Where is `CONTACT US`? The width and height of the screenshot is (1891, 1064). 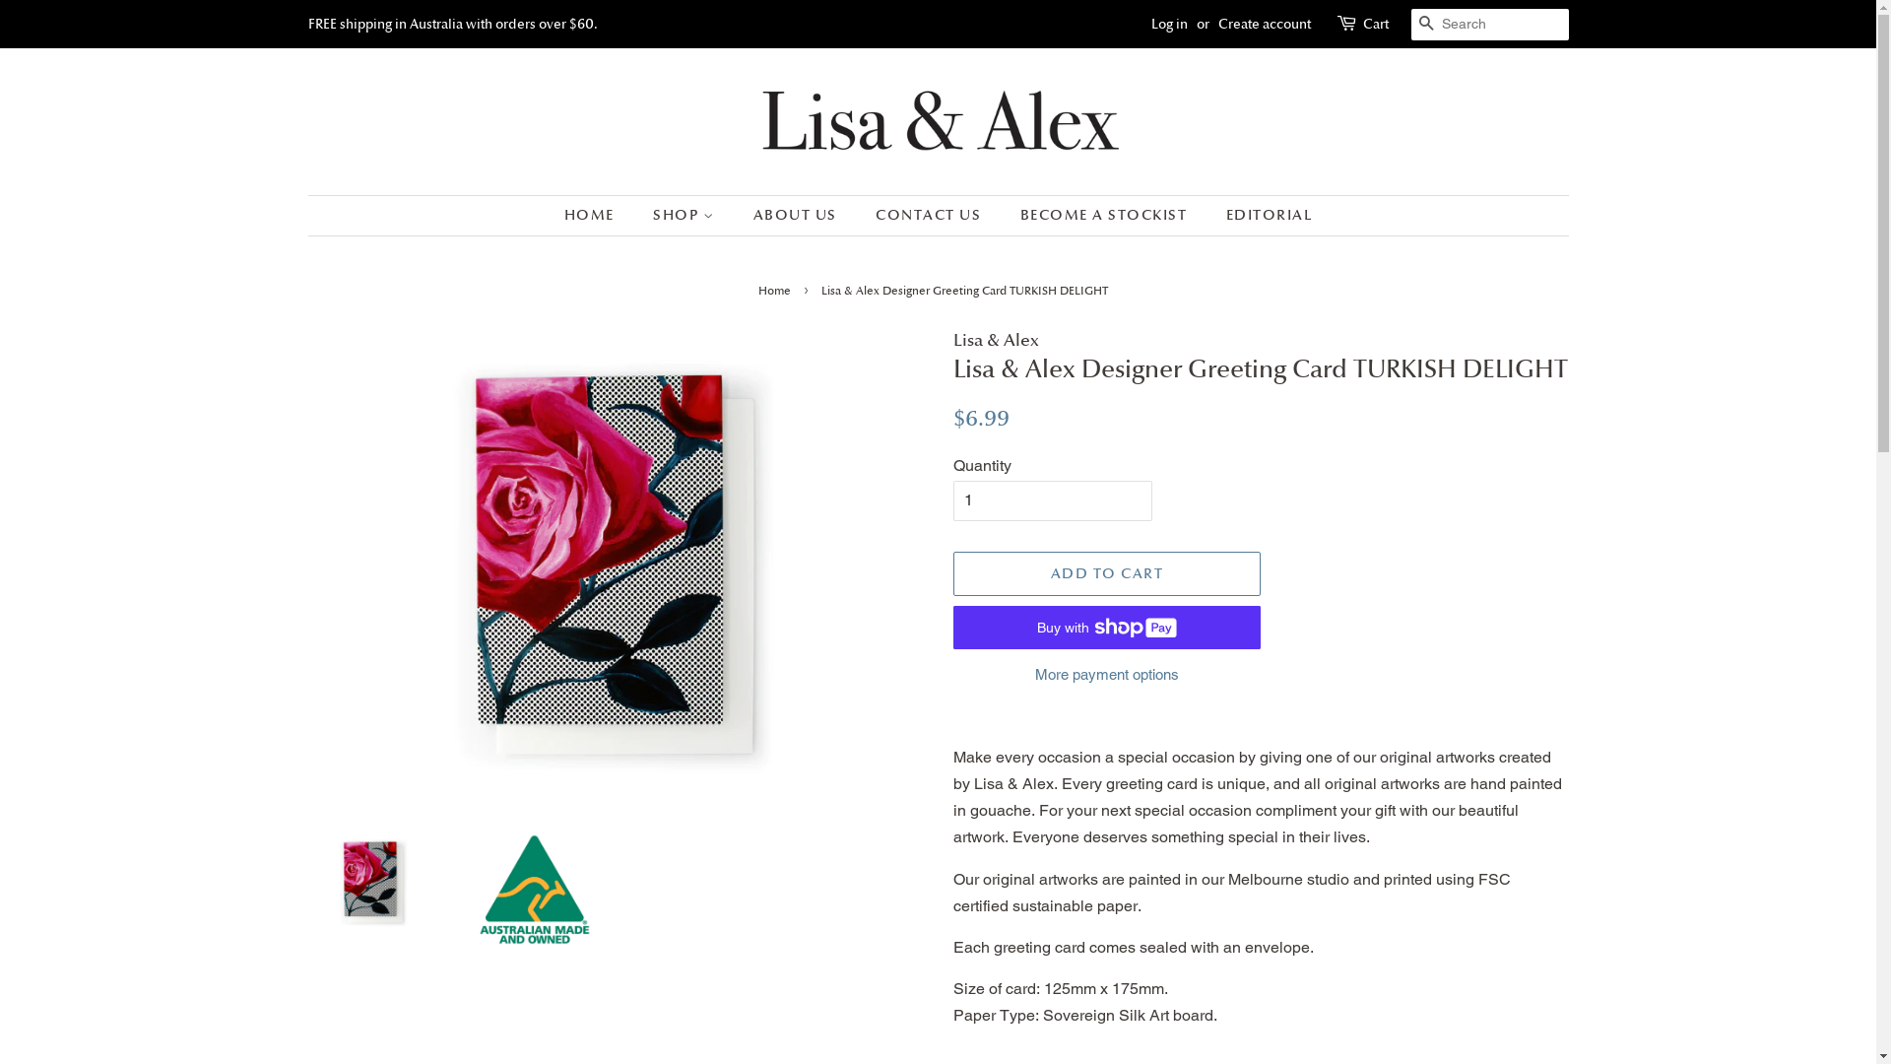 CONTACT US is located at coordinates (931, 216).